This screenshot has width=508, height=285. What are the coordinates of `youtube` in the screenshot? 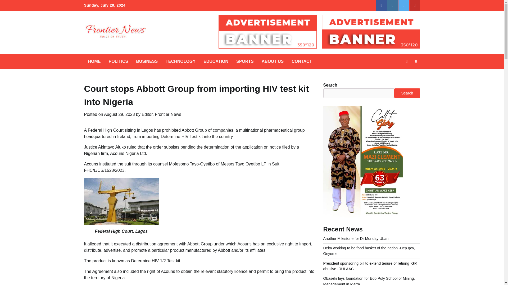 It's located at (415, 6).